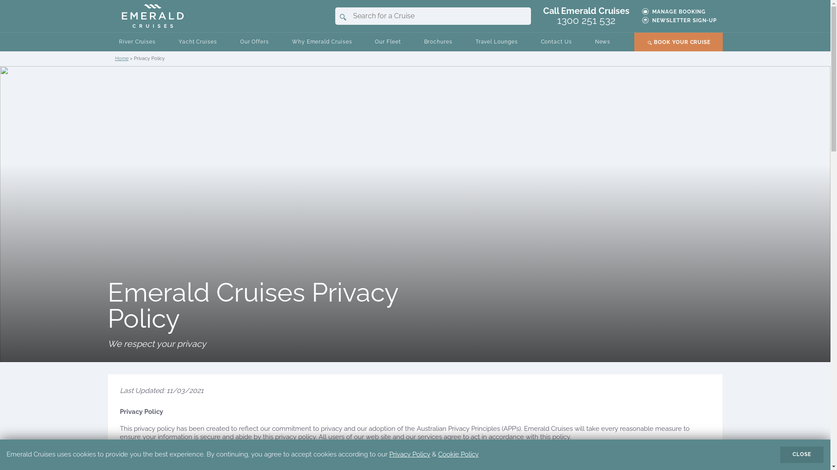  What do you see at coordinates (459, 454) in the screenshot?
I see `Cookie Policy` at bounding box center [459, 454].